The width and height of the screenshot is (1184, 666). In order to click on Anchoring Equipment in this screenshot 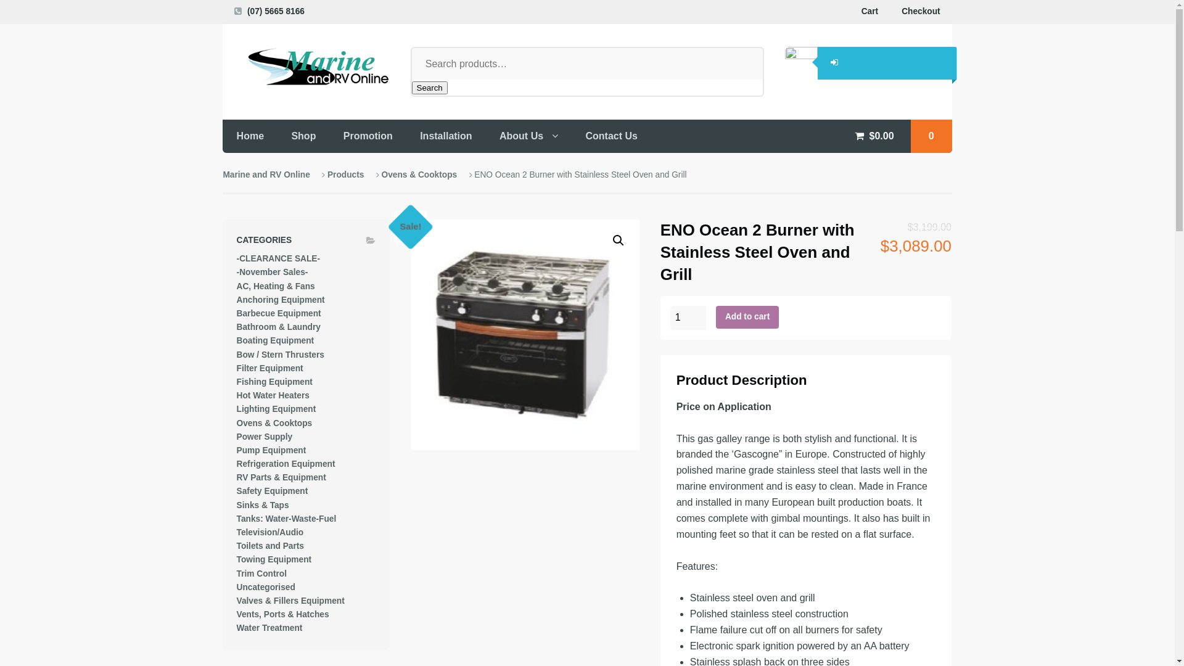, I will do `click(281, 300)`.